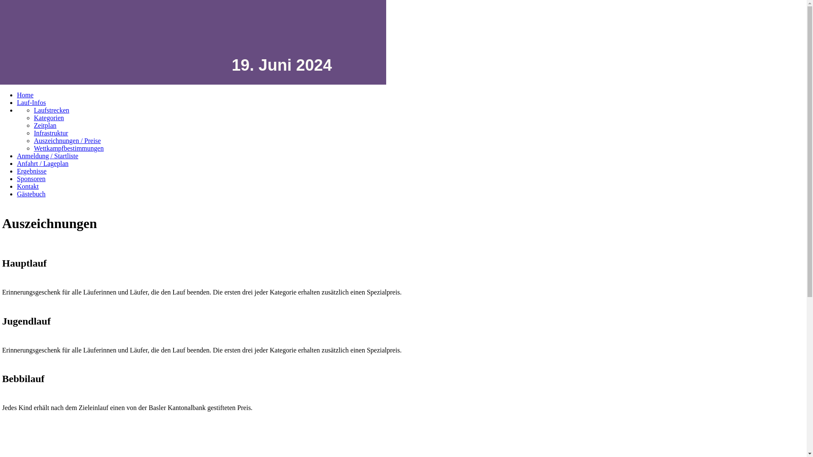 This screenshot has height=457, width=813. What do you see at coordinates (32, 171) in the screenshot?
I see `Ergebnisse` at bounding box center [32, 171].